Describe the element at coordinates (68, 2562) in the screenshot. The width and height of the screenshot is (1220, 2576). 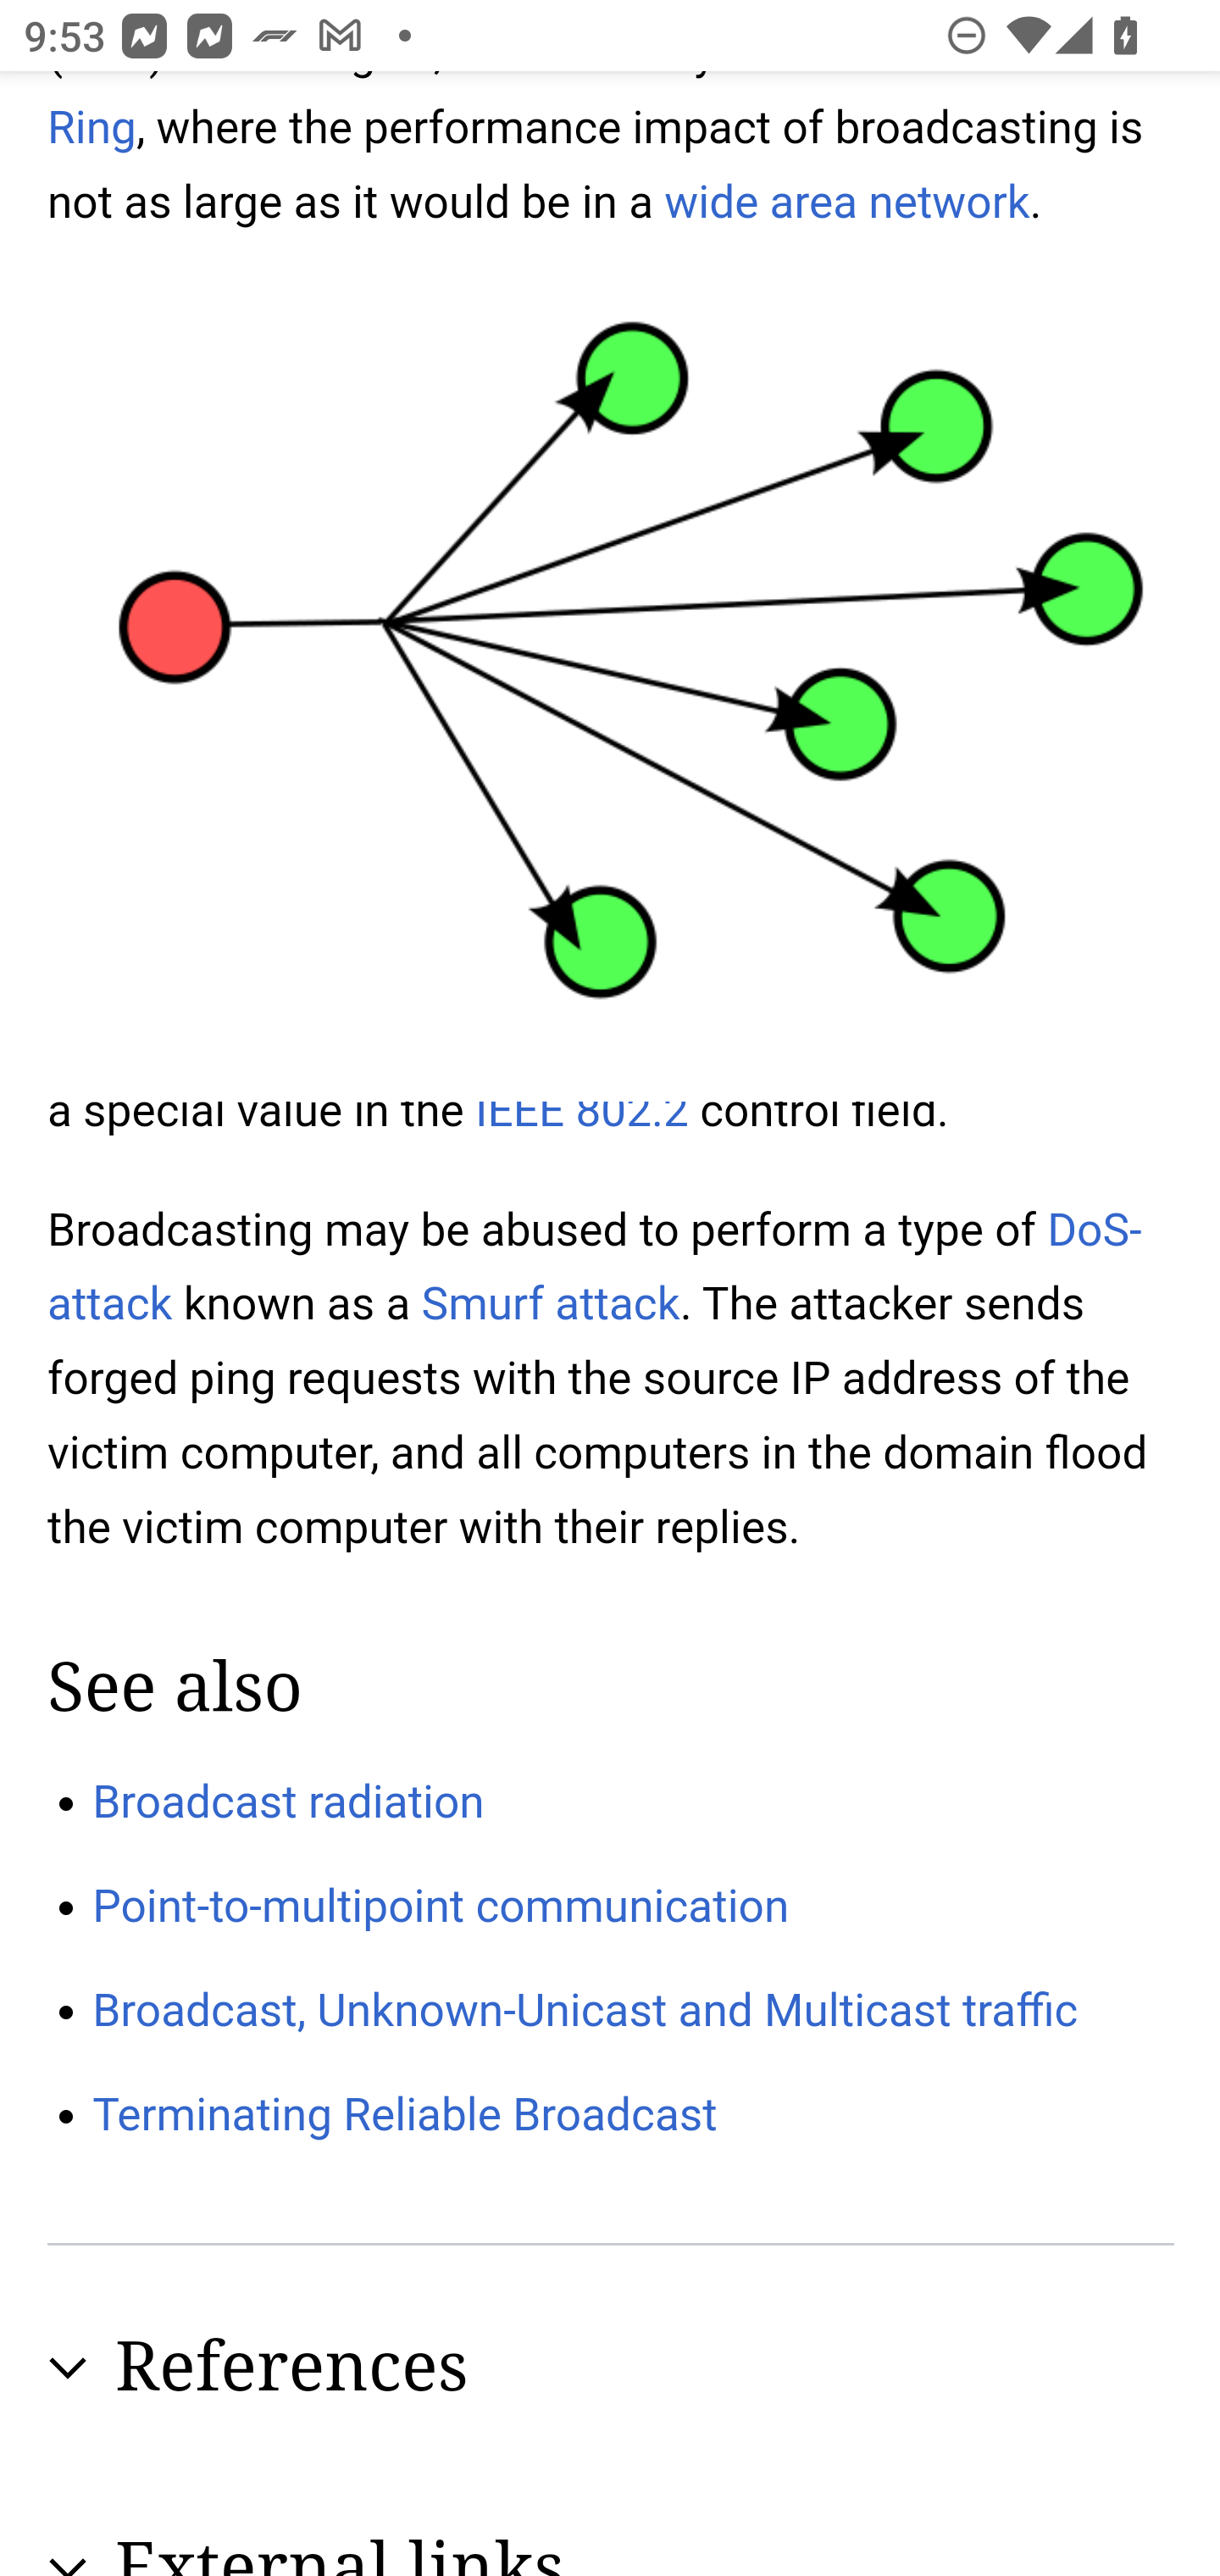
I see `Expand section` at that location.